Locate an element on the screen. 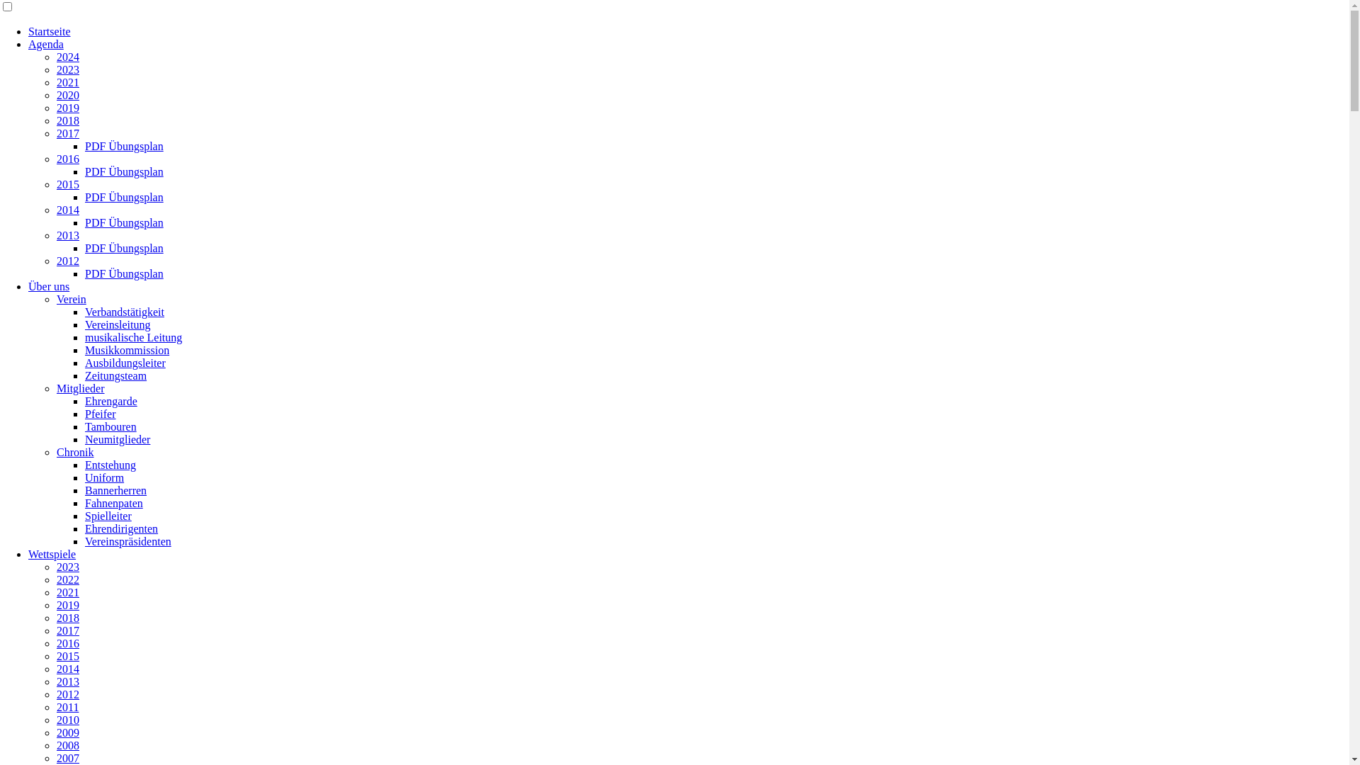 The image size is (1360, 765). Pfeifer is located at coordinates (101, 414).